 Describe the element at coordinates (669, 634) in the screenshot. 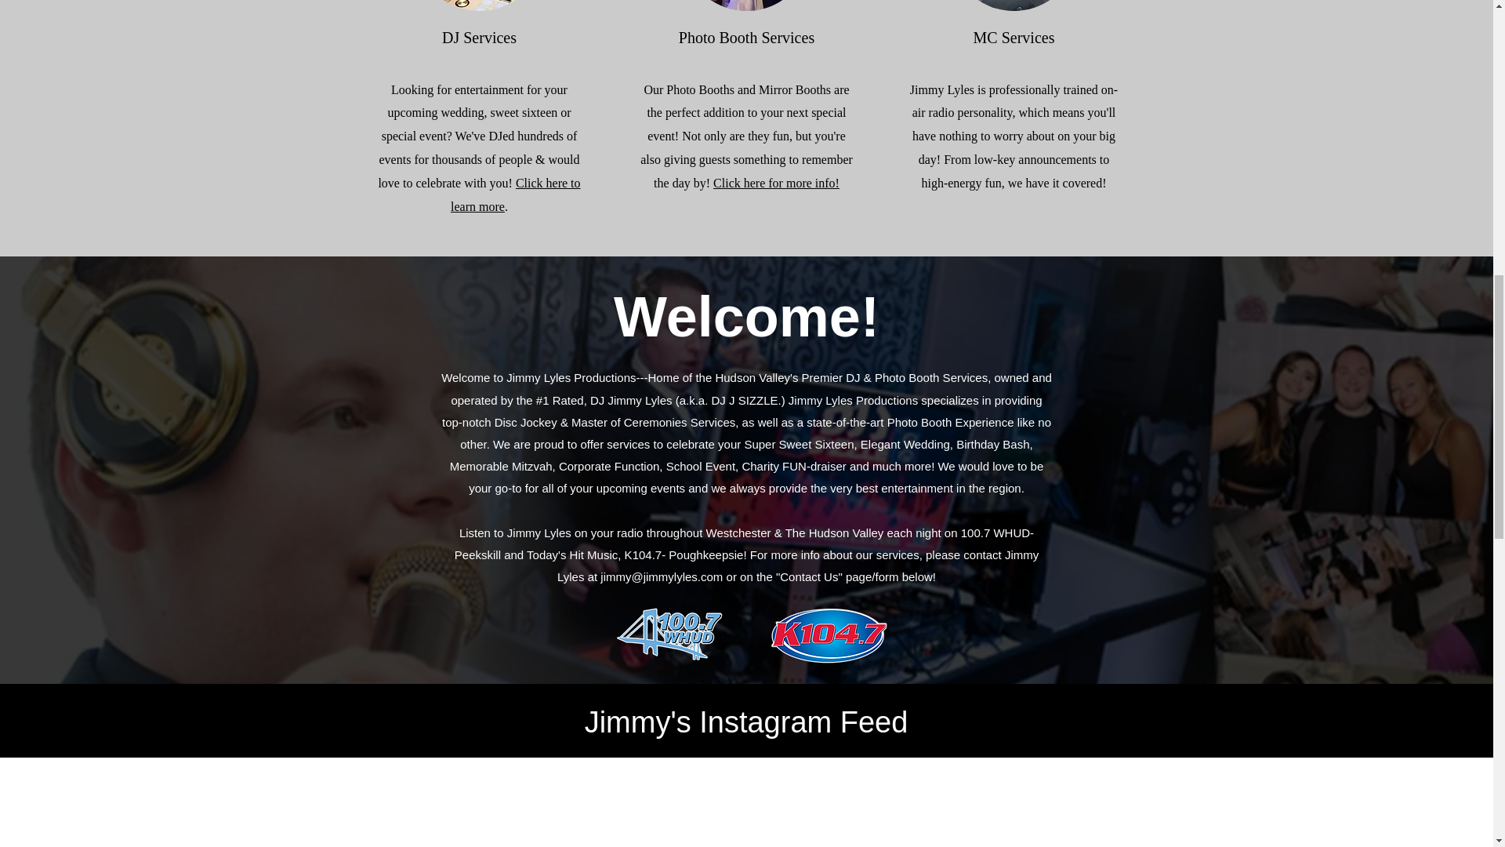

I see `SITE-HUD.png` at that location.